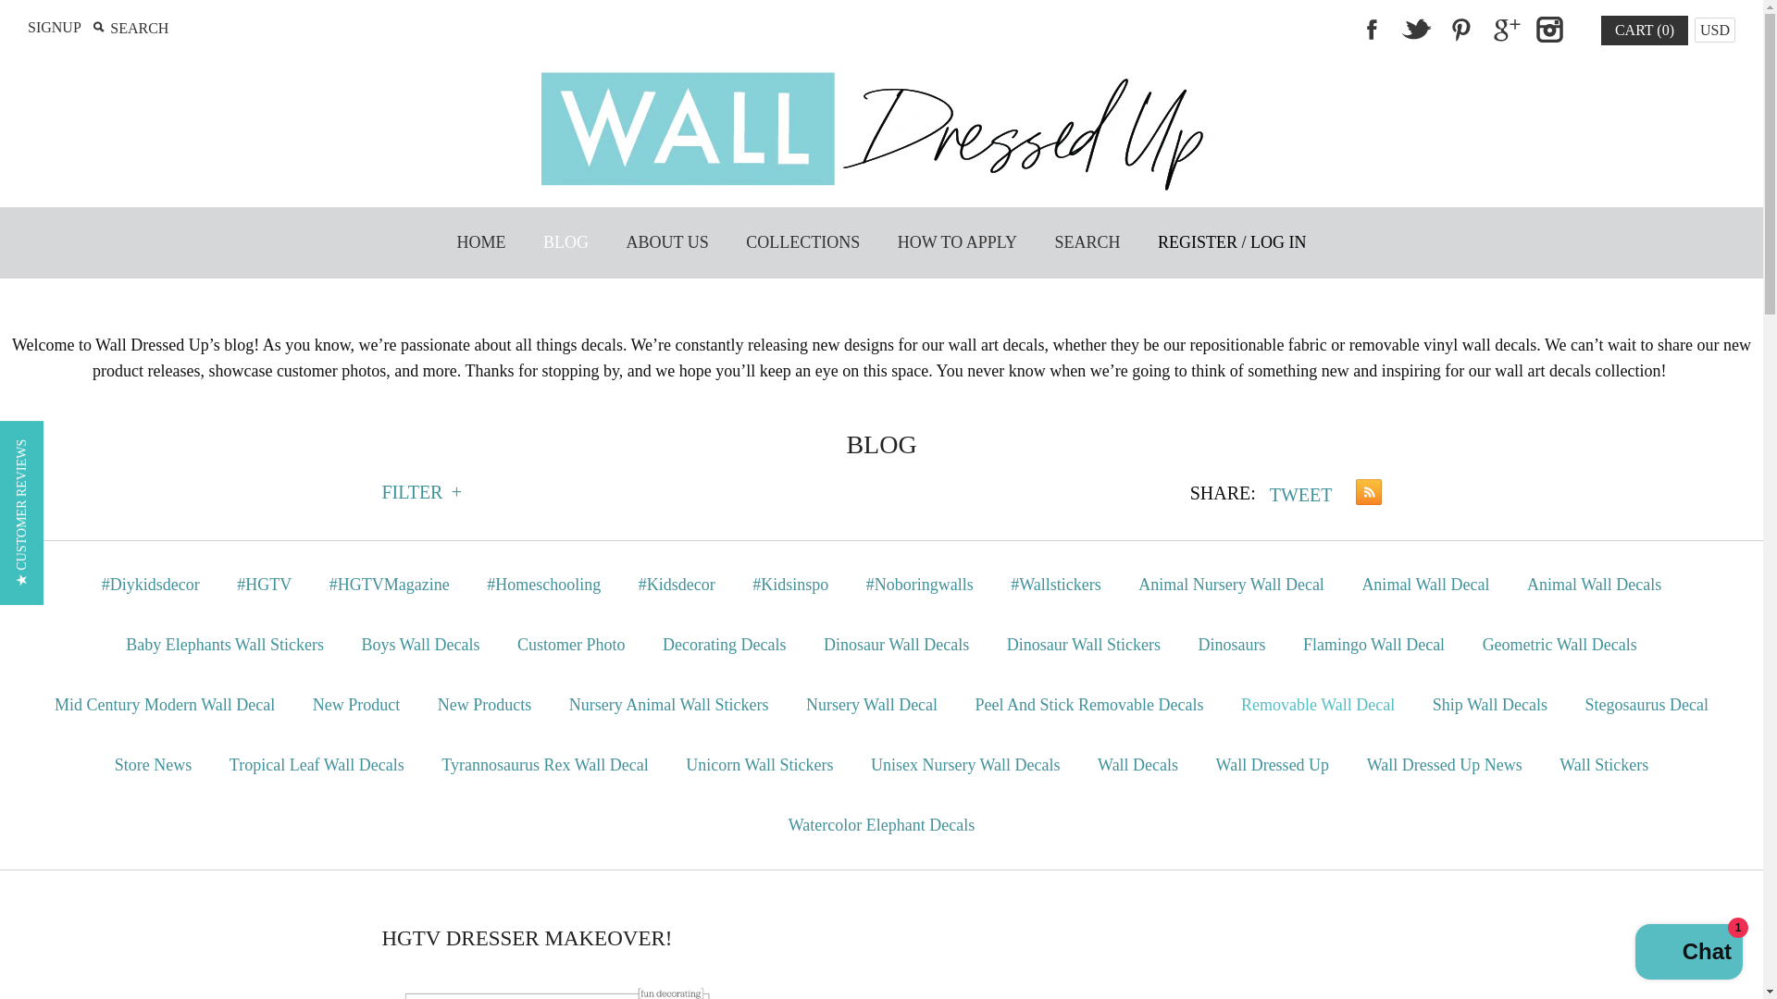 This screenshot has height=999, width=1777. What do you see at coordinates (666, 242) in the screenshot?
I see `ABOUT US` at bounding box center [666, 242].